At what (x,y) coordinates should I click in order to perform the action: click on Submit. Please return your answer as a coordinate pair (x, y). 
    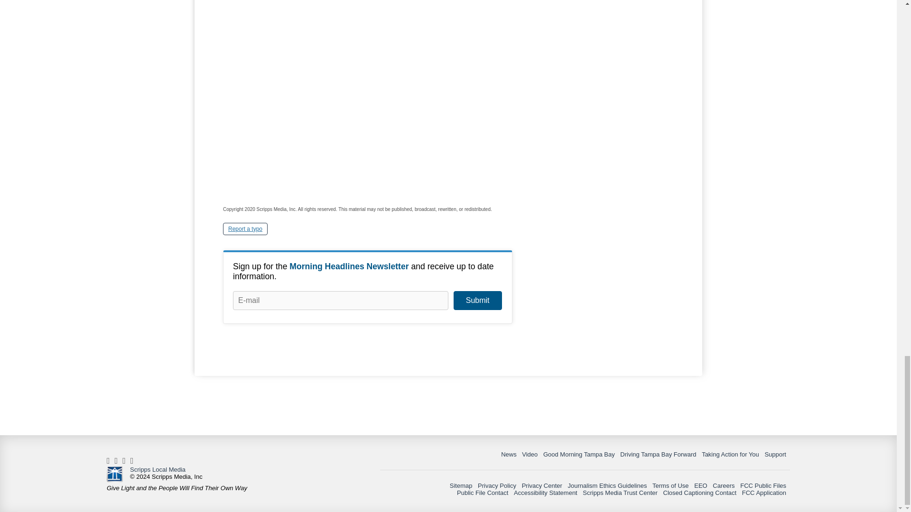
    Looking at the image, I should click on (477, 301).